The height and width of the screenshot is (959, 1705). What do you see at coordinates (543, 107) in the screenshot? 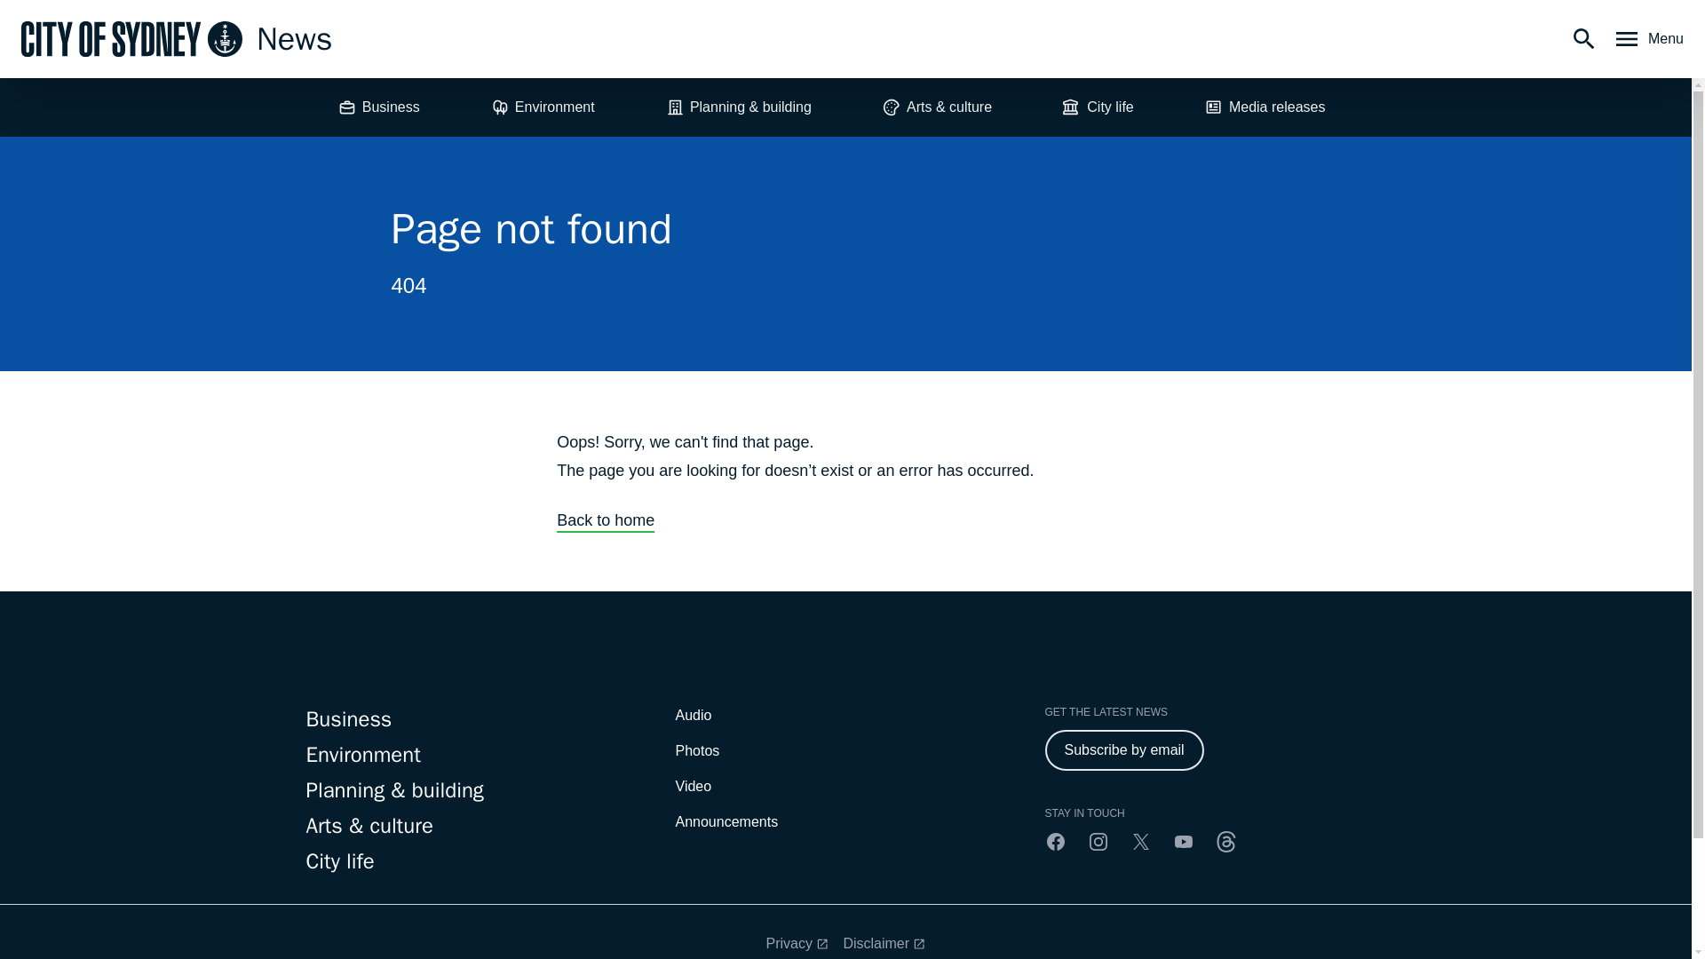
I see `Environment` at bounding box center [543, 107].